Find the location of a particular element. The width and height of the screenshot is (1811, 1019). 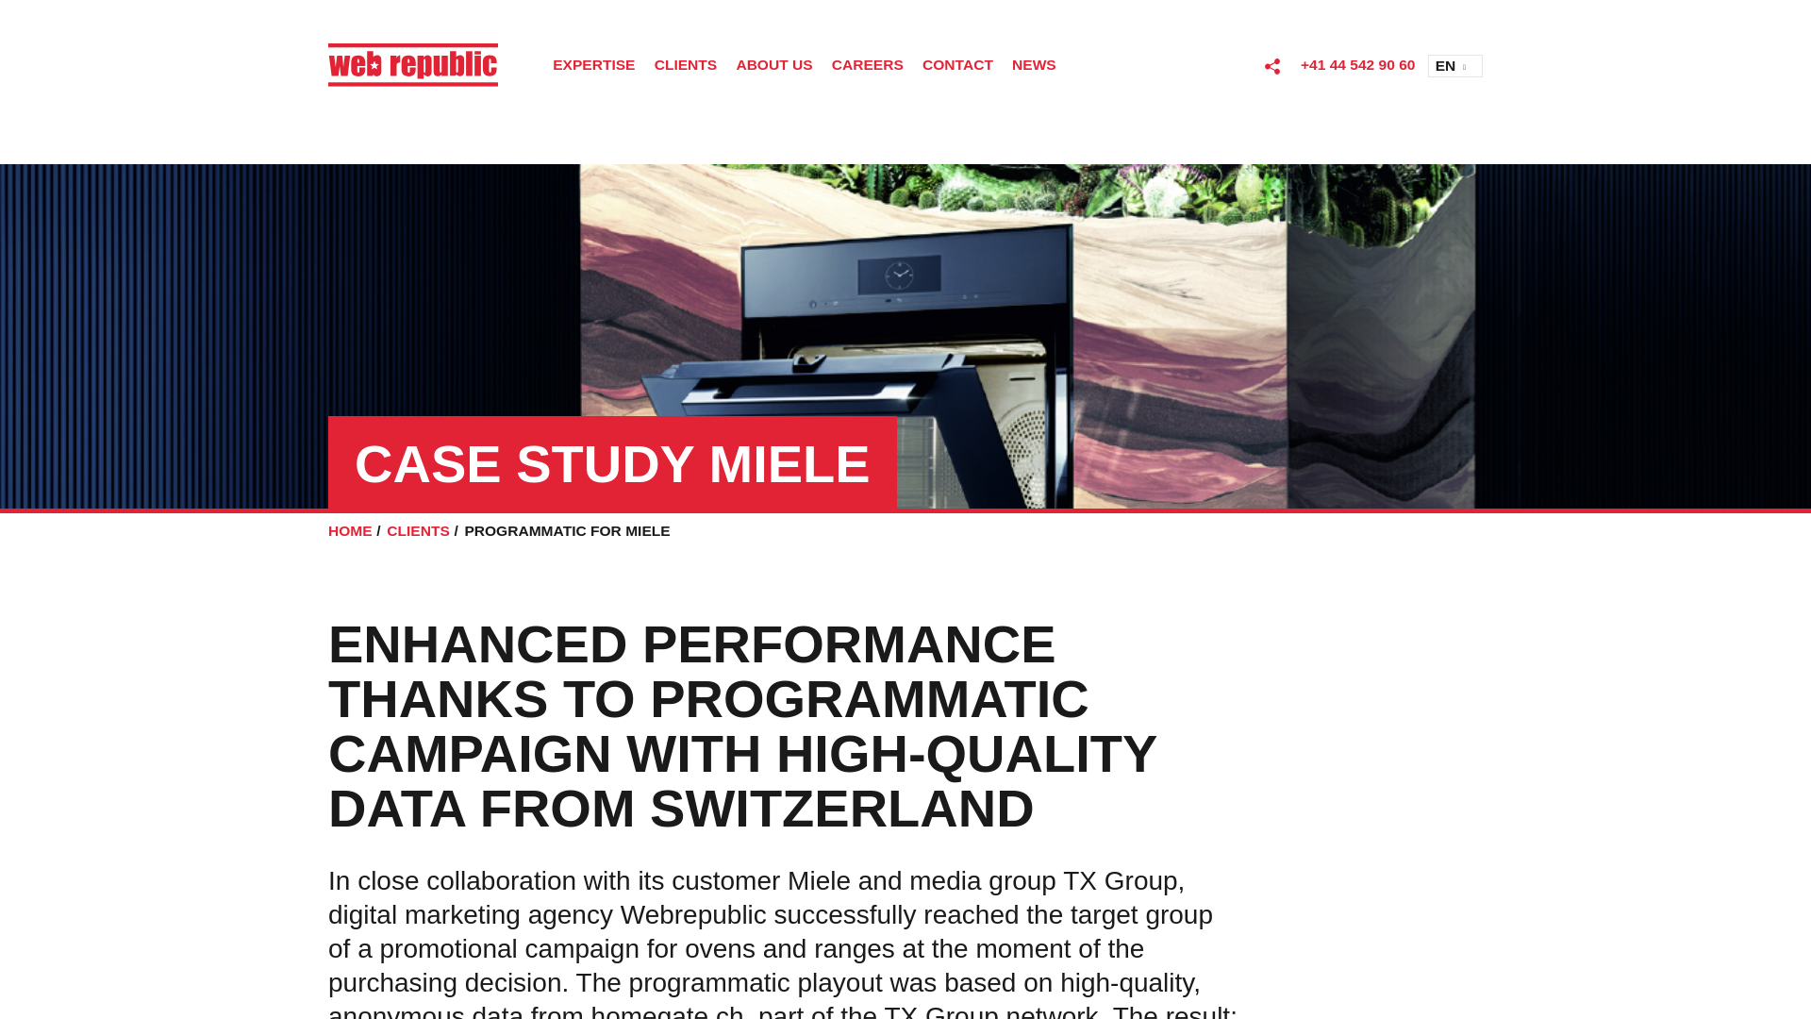

CLIENTS is located at coordinates (685, 66).